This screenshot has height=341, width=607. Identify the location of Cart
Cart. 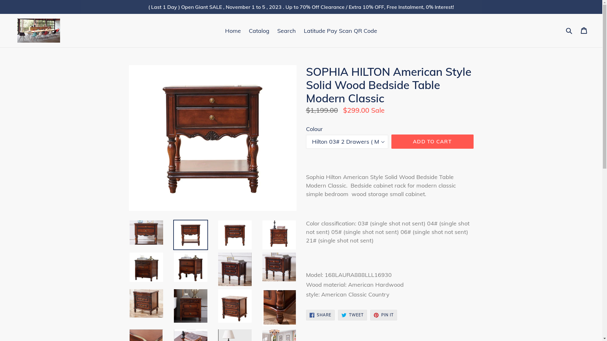
(584, 31).